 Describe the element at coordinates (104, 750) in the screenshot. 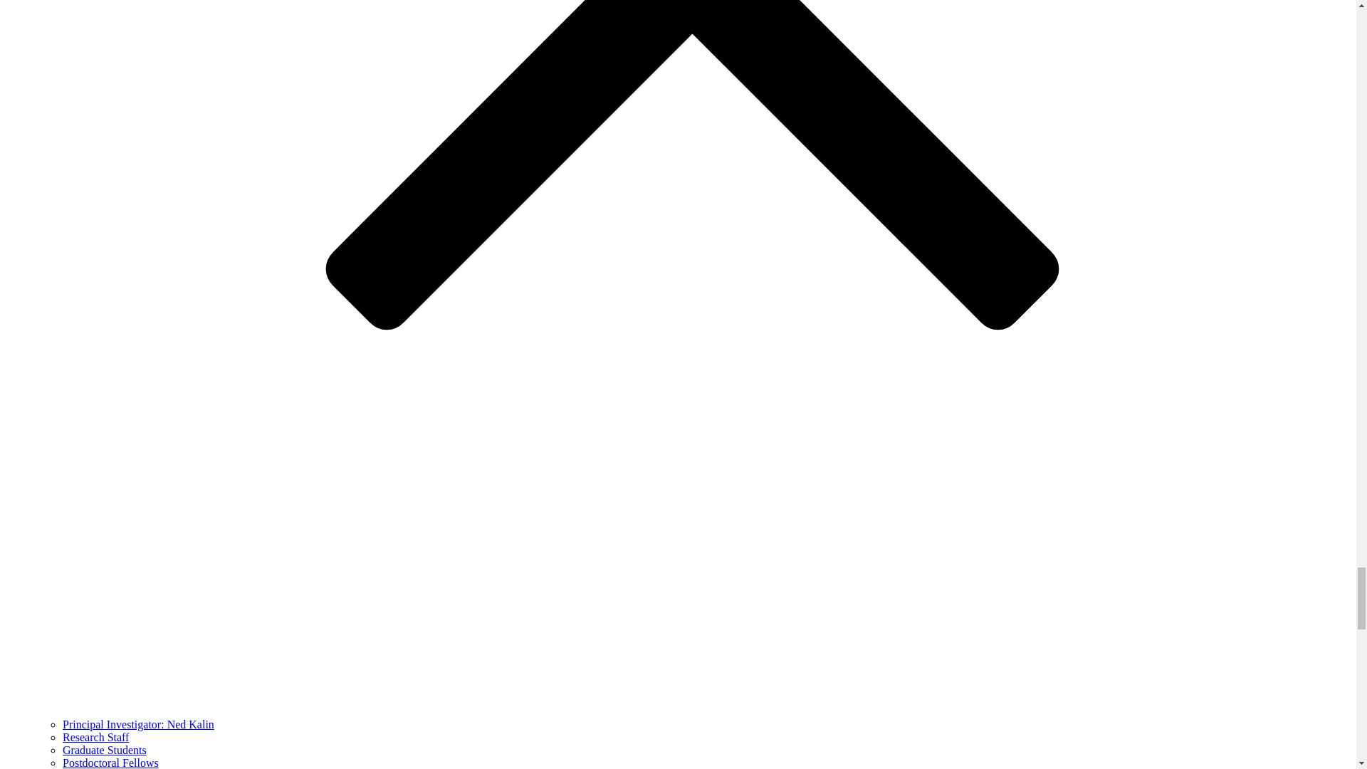

I see `Graduate Students` at that location.